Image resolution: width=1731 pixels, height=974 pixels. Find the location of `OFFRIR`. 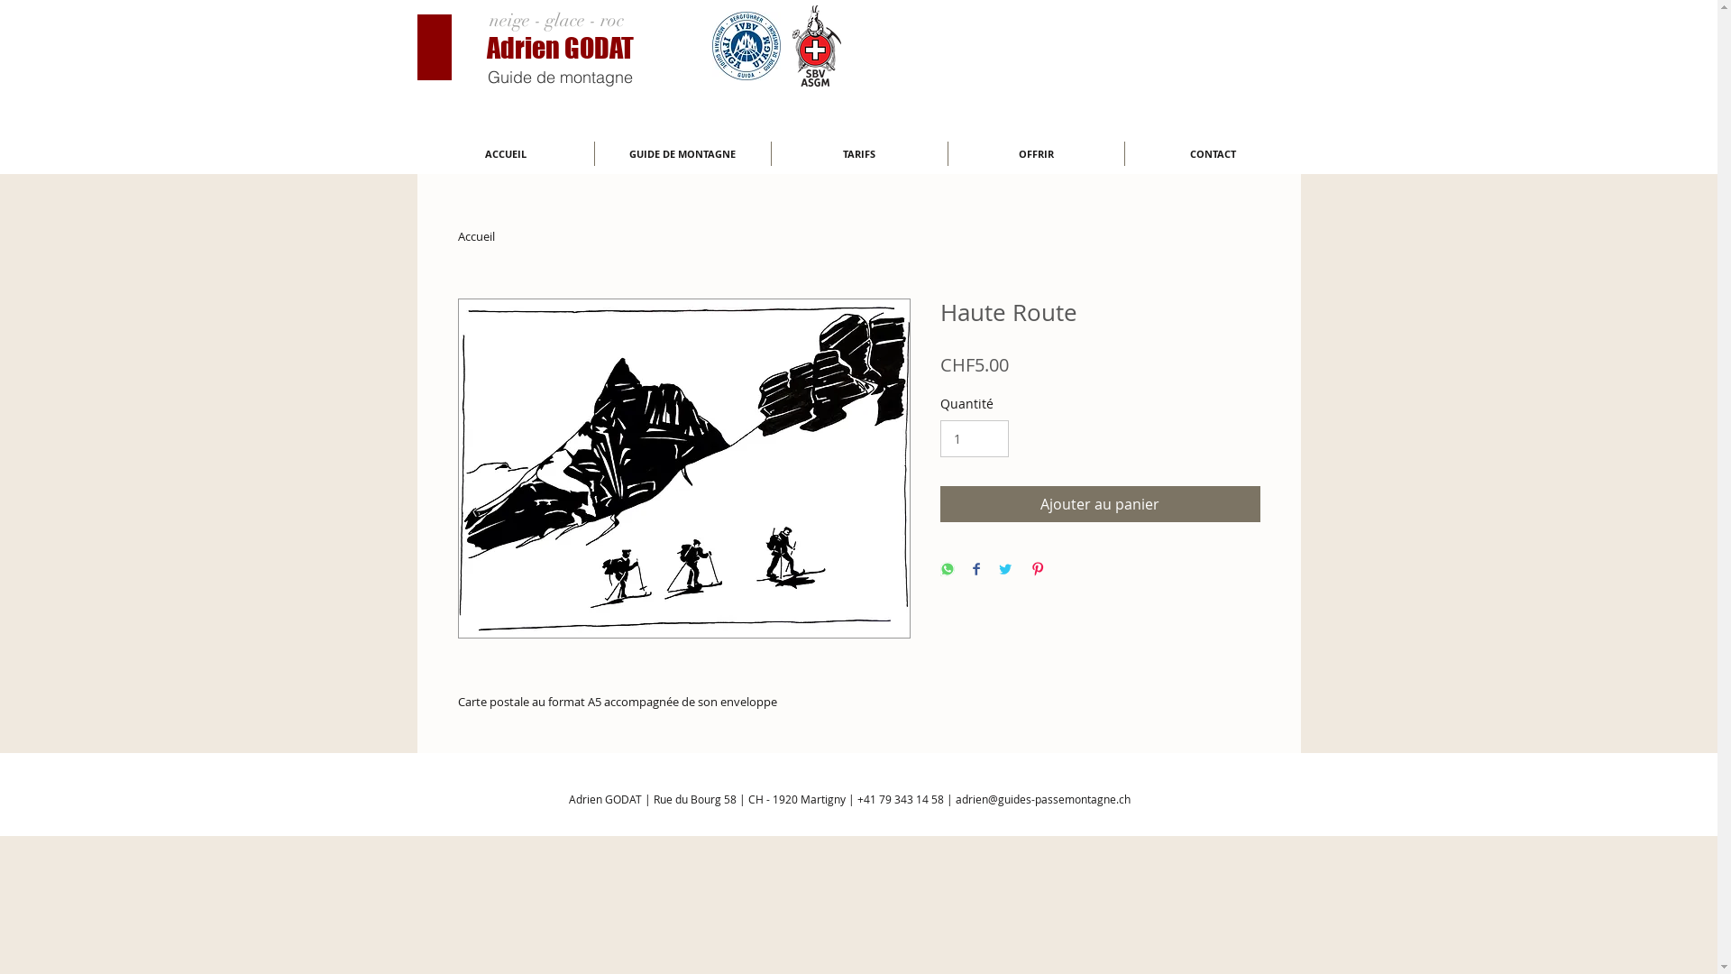

OFFRIR is located at coordinates (1037, 153).